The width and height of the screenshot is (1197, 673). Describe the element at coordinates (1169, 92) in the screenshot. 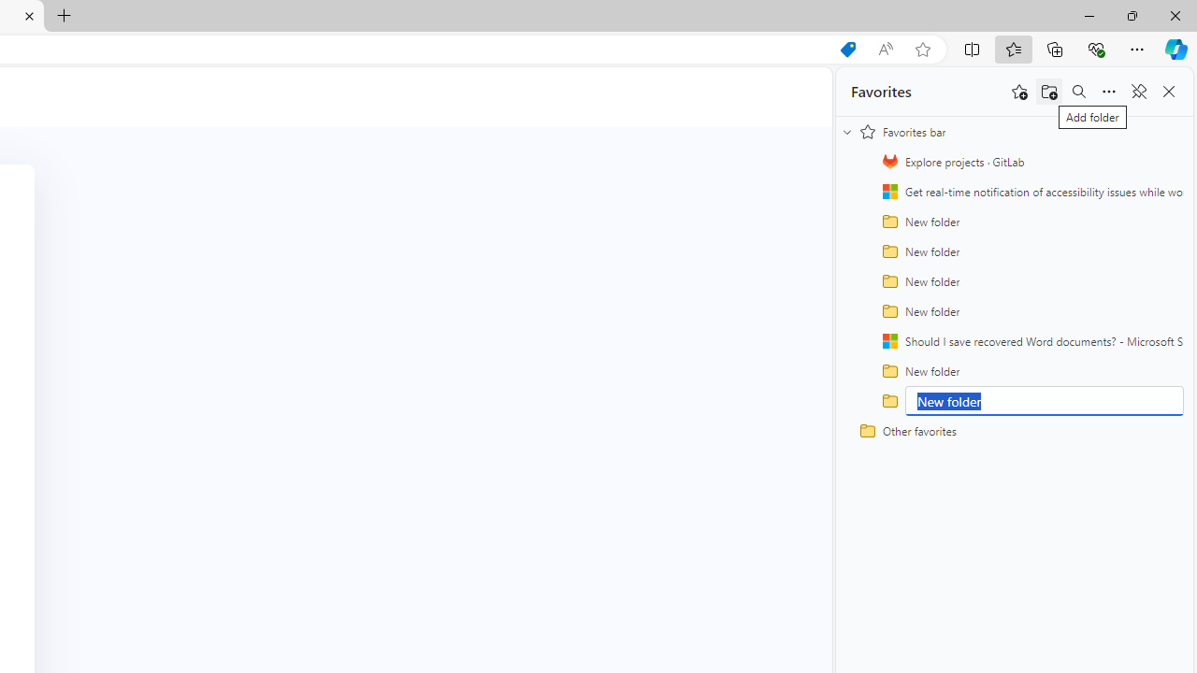

I see `Close favorites` at that location.